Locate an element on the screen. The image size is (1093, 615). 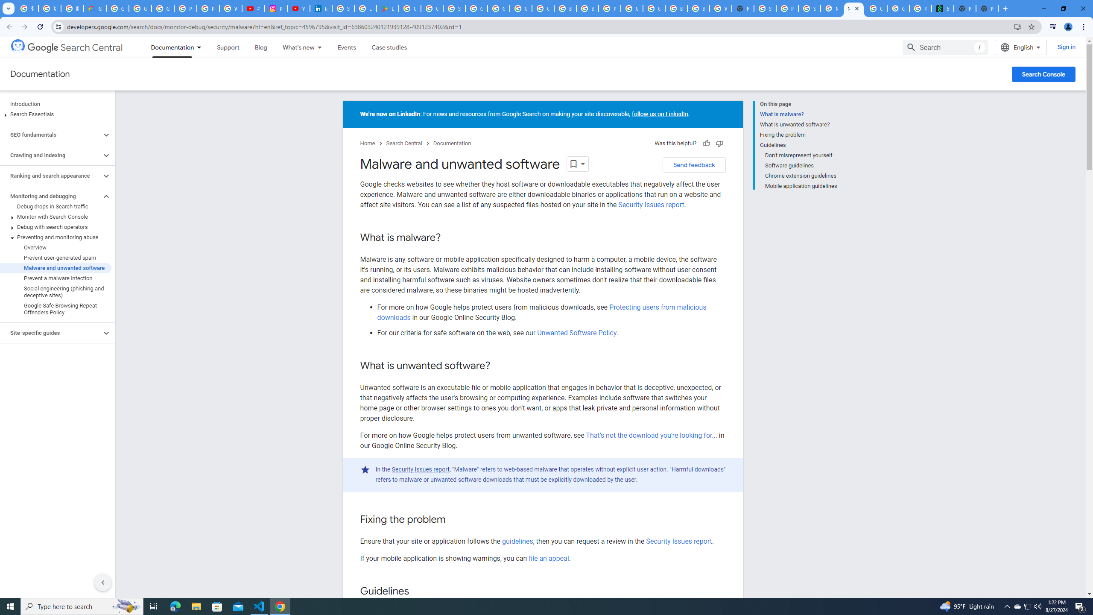
Home is located at coordinates (367, 143).